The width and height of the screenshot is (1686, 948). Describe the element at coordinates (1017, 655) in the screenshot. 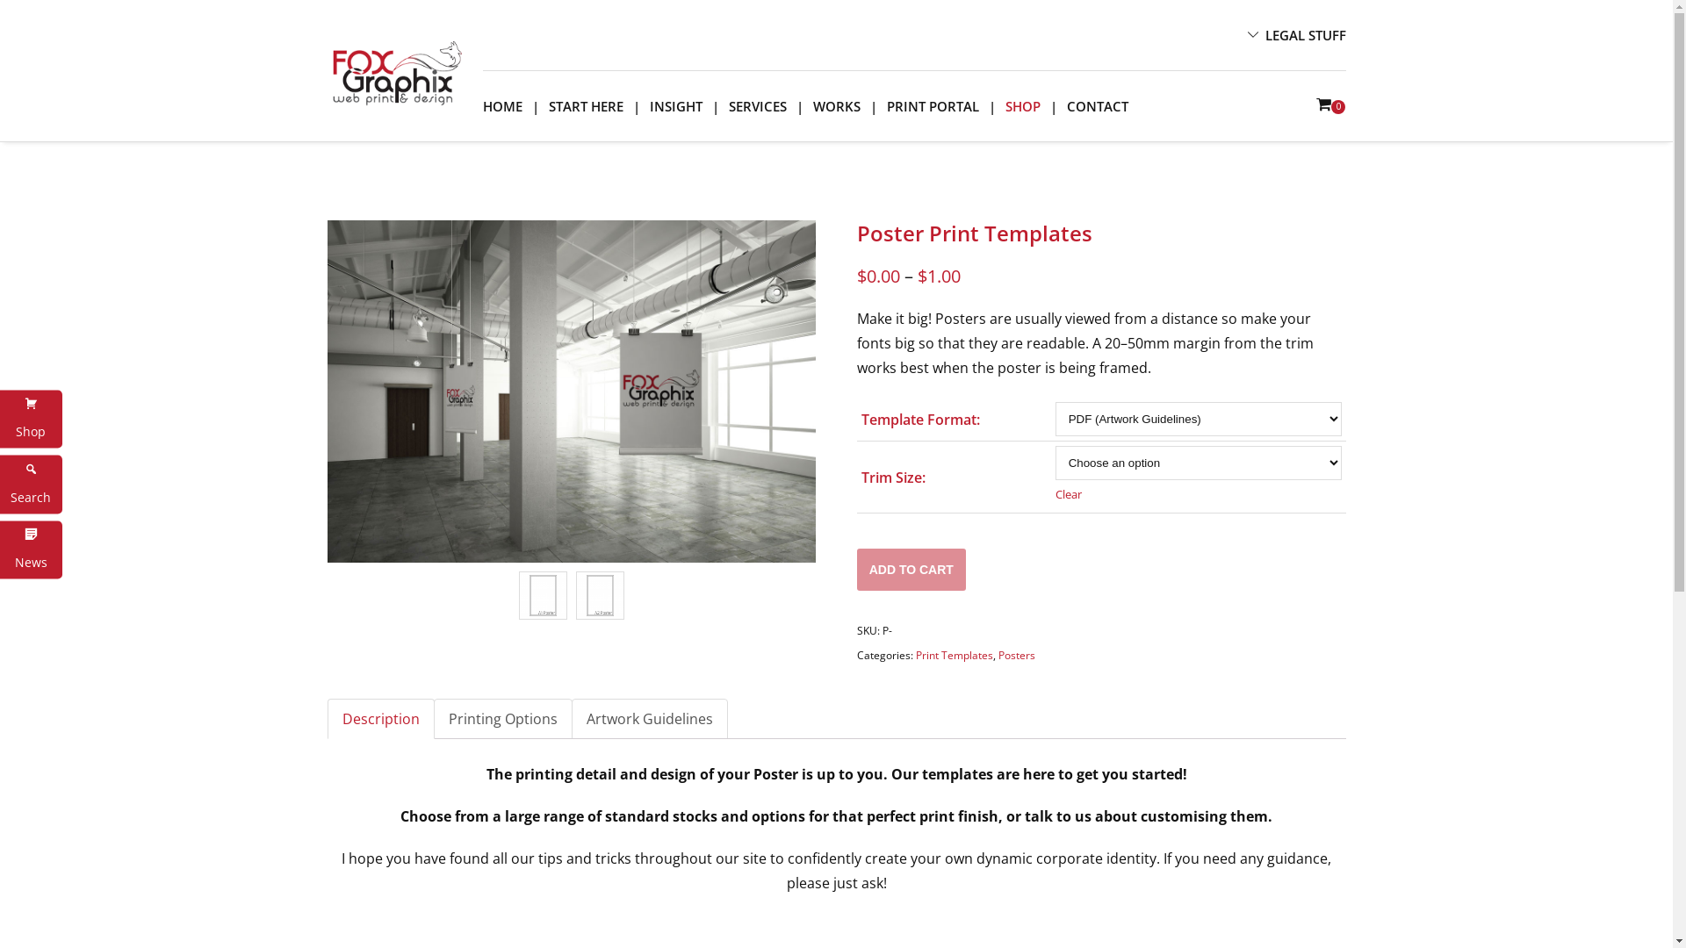

I see `Posters` at that location.